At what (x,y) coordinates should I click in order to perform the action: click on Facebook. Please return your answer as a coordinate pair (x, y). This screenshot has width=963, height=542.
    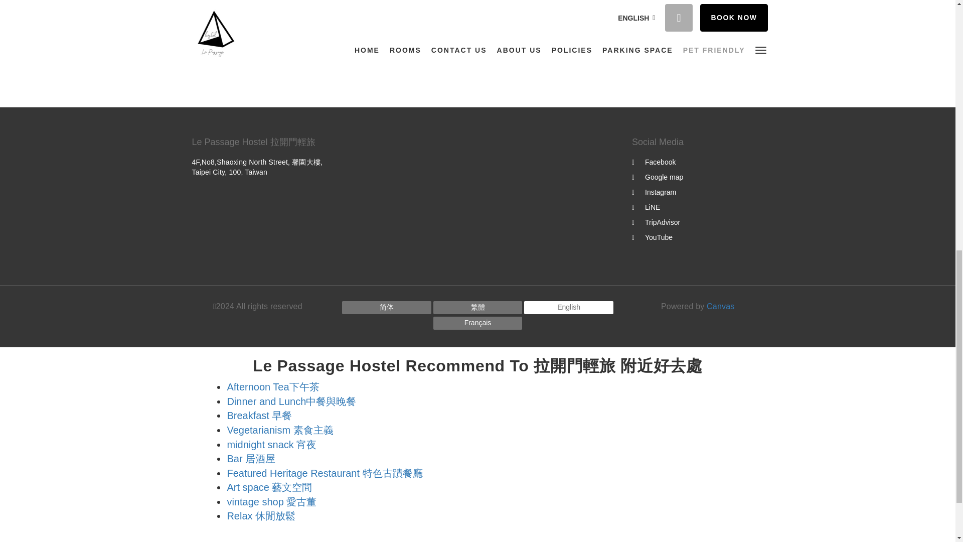
    Looking at the image, I should click on (654, 162).